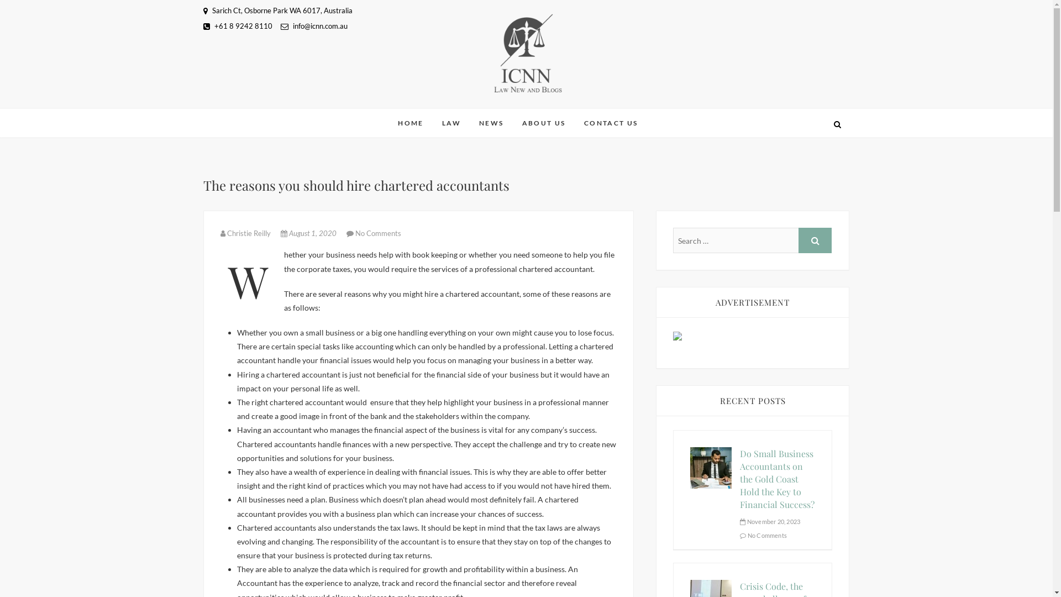 The image size is (1061, 597). What do you see at coordinates (424, 111) in the screenshot?
I see `ICNN` at bounding box center [424, 111].